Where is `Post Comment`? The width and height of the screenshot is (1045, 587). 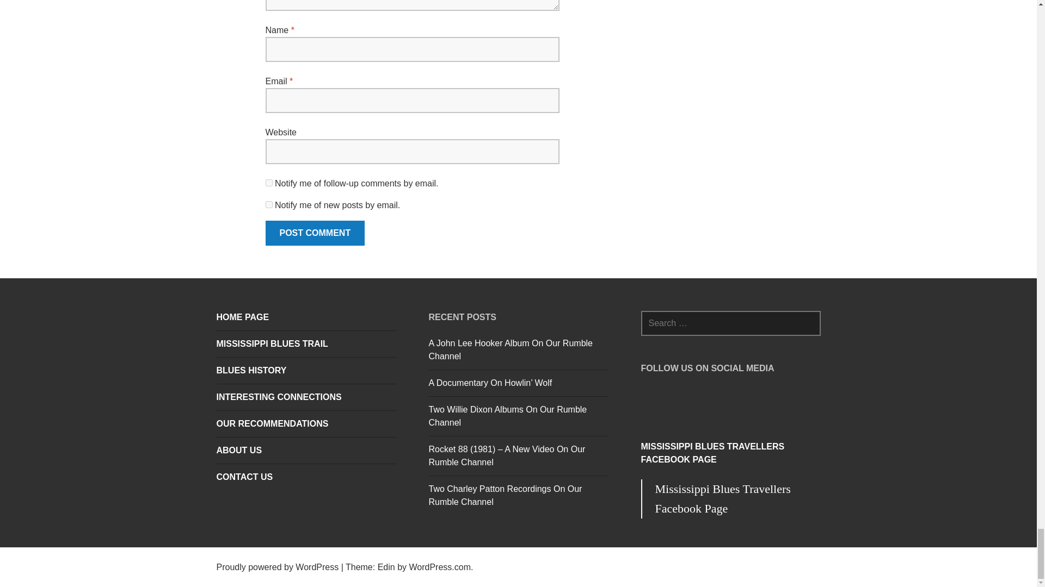
Post Comment is located at coordinates (315, 233).